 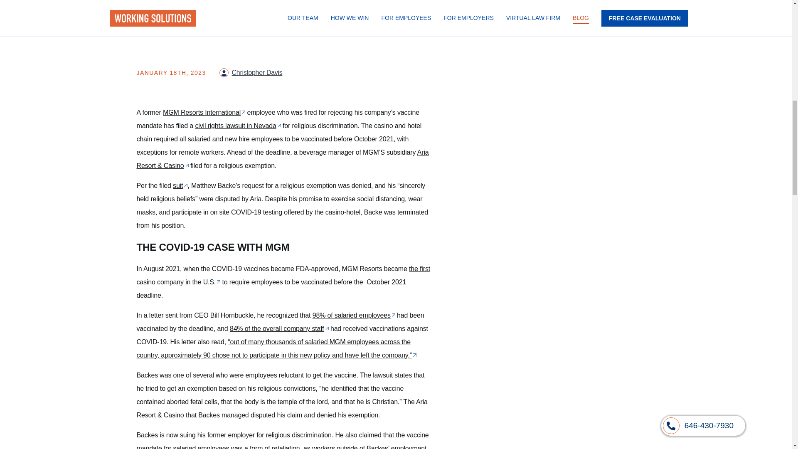 I want to click on civil rights lawsuit in Nevada, so click(x=238, y=126).